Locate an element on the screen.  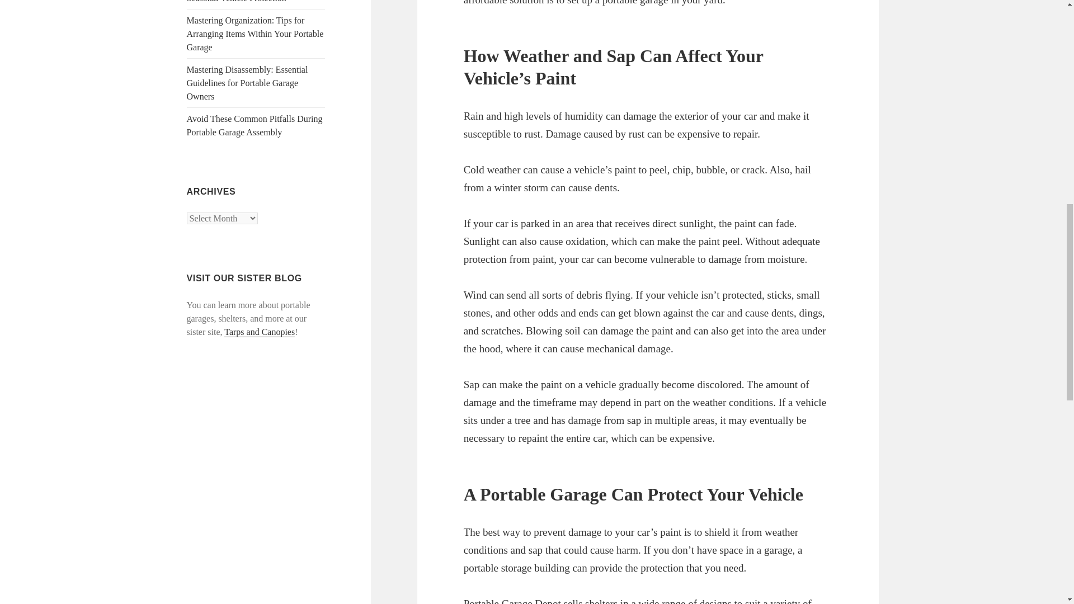
Tarps and Canopies is located at coordinates (260, 332).